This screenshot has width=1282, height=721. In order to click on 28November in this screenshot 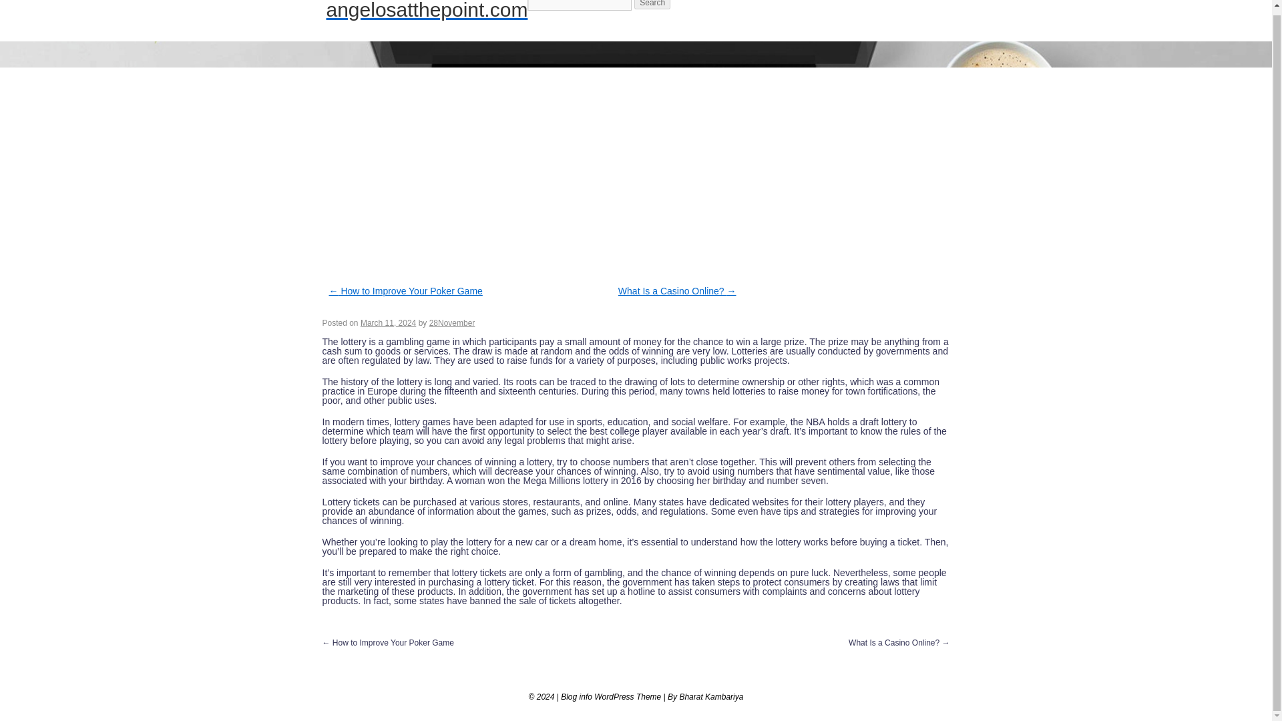, I will do `click(453, 323)`.